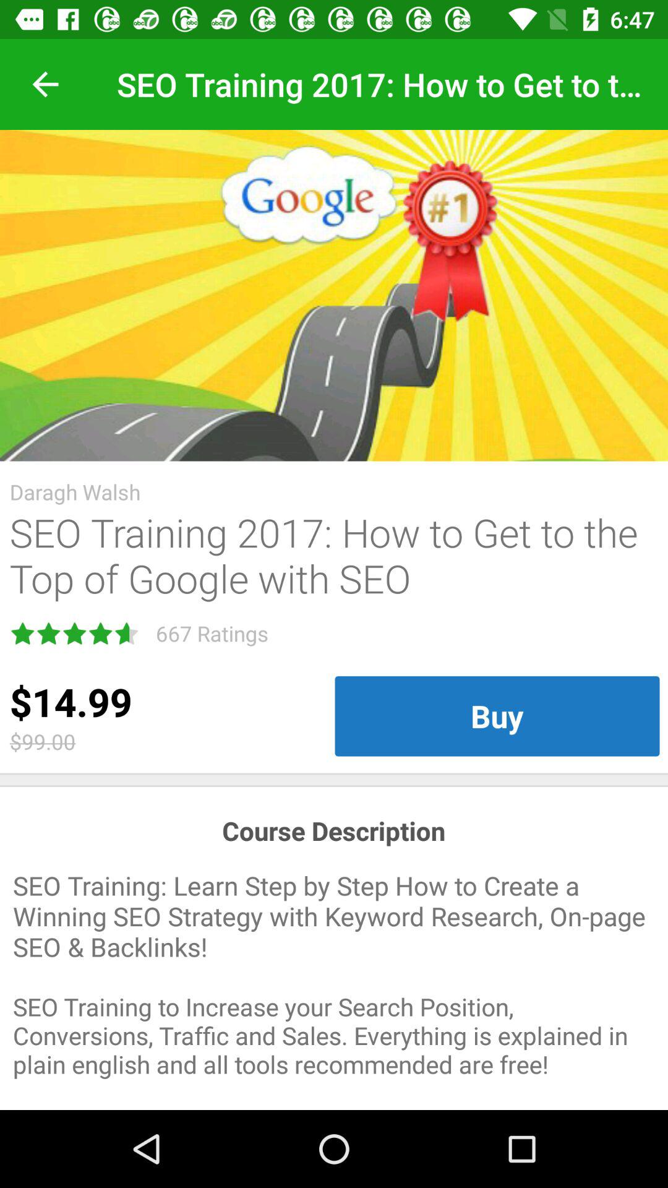 Image resolution: width=668 pixels, height=1188 pixels. What do you see at coordinates (45, 84) in the screenshot?
I see `tap icon next to seo training 2017` at bounding box center [45, 84].